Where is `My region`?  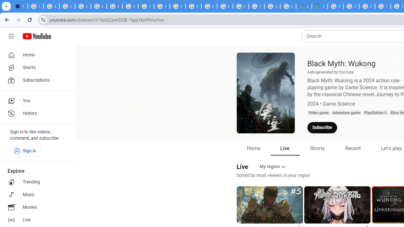
My region is located at coordinates (273, 166).